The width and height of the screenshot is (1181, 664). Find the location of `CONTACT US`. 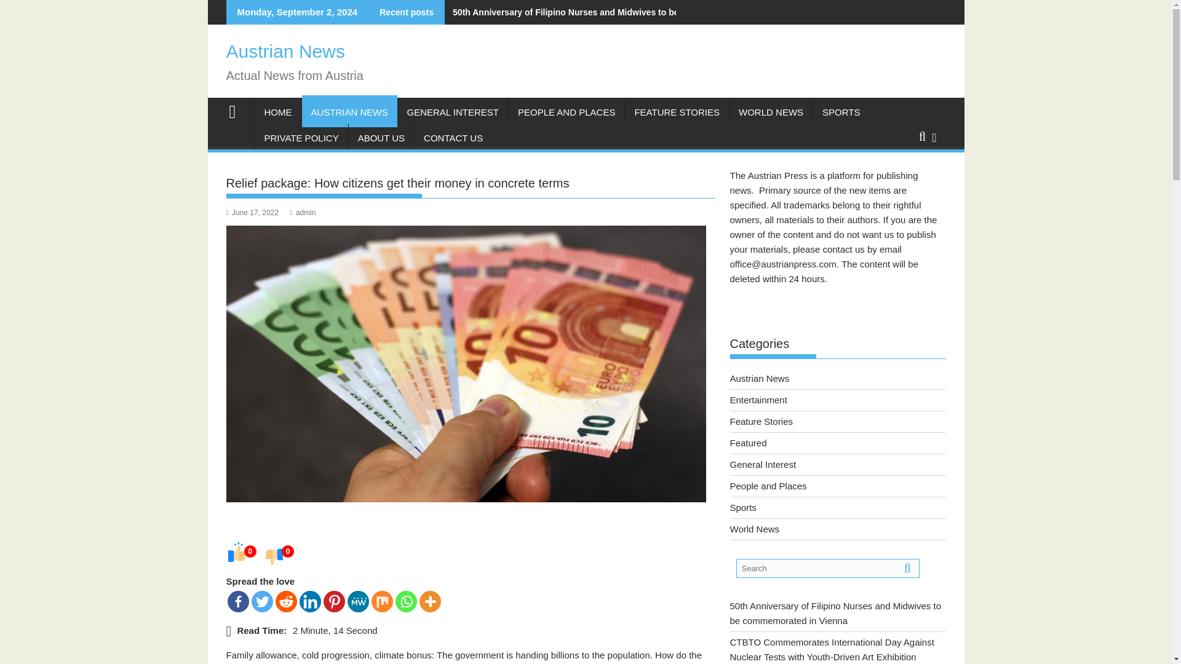

CONTACT US is located at coordinates (453, 138).